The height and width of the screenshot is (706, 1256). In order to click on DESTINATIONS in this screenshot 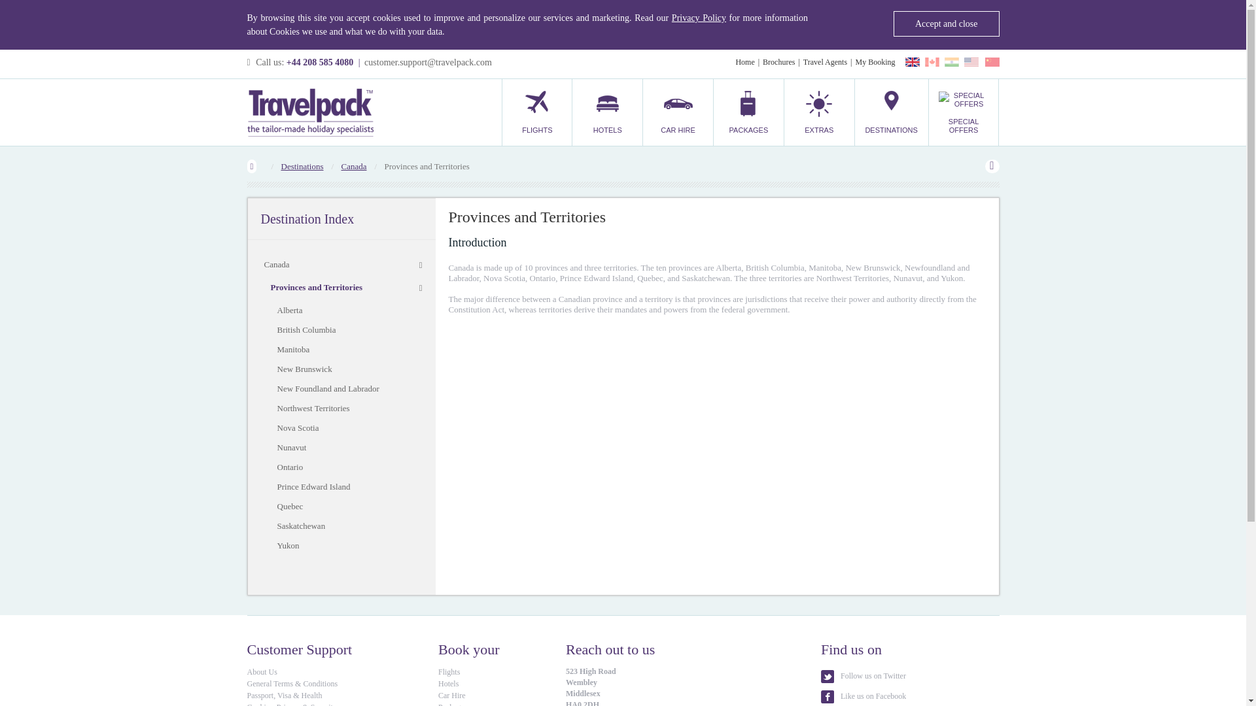, I will do `click(891, 112)`.